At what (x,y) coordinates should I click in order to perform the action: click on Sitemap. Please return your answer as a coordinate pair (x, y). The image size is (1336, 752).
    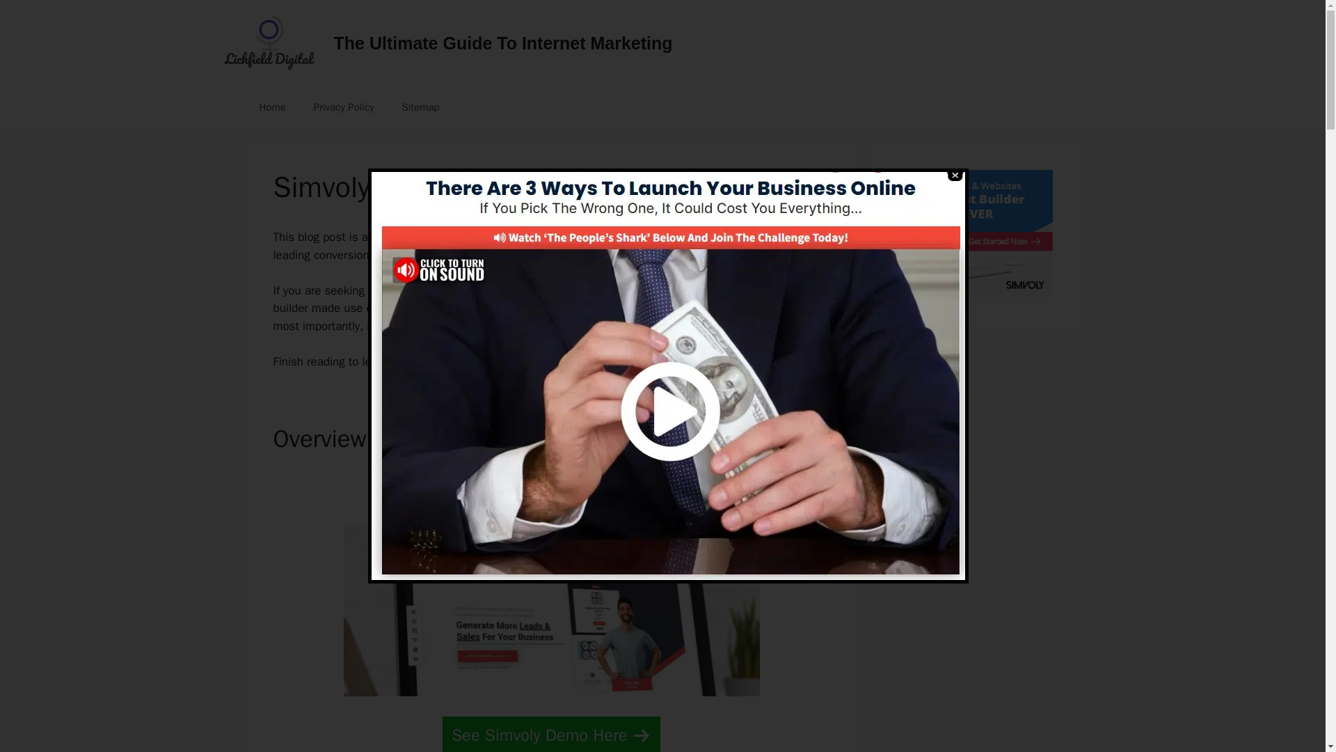
    Looking at the image, I should click on (420, 107).